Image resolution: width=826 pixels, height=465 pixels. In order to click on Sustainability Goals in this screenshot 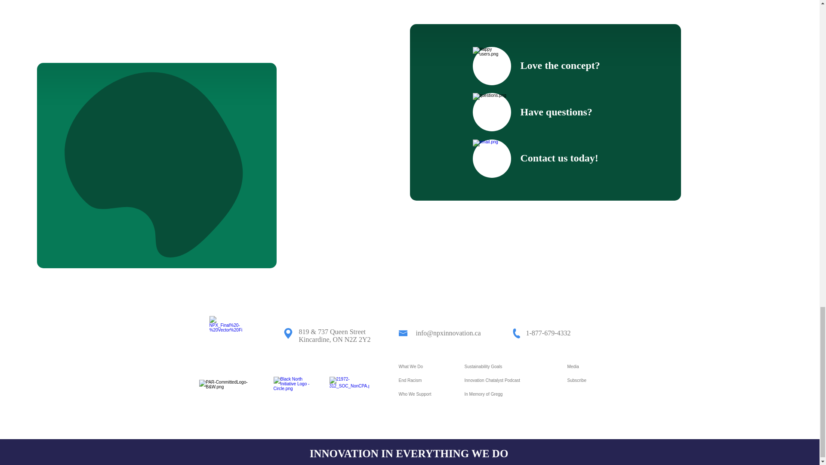, I will do `click(510, 367)`.